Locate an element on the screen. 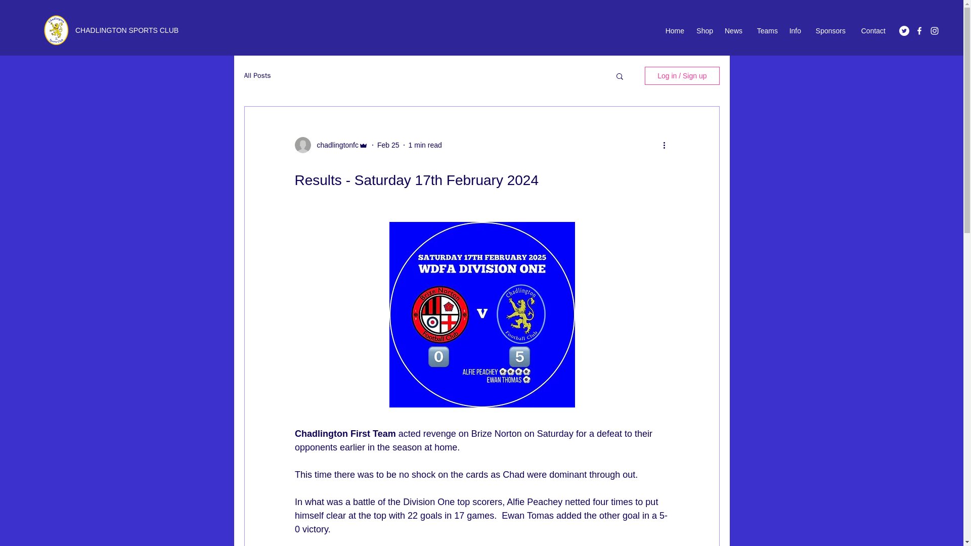  Teams is located at coordinates (765, 30).